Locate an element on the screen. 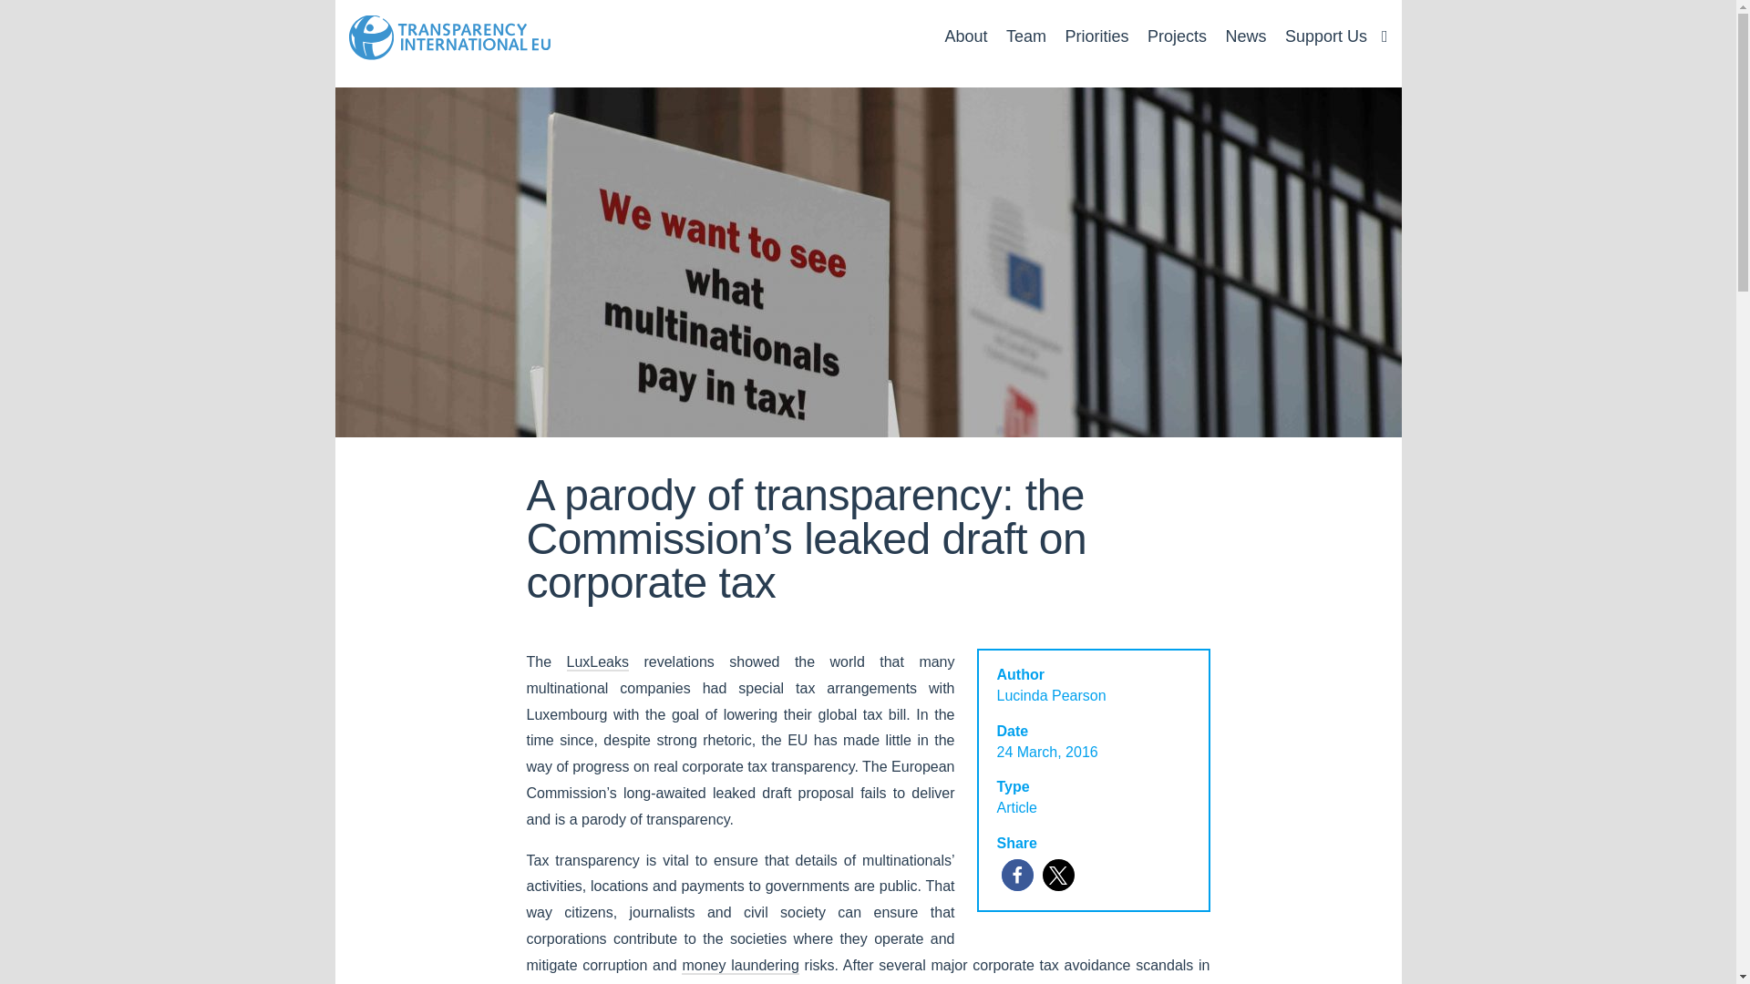 This screenshot has width=1750, height=984. Team is located at coordinates (1026, 36).